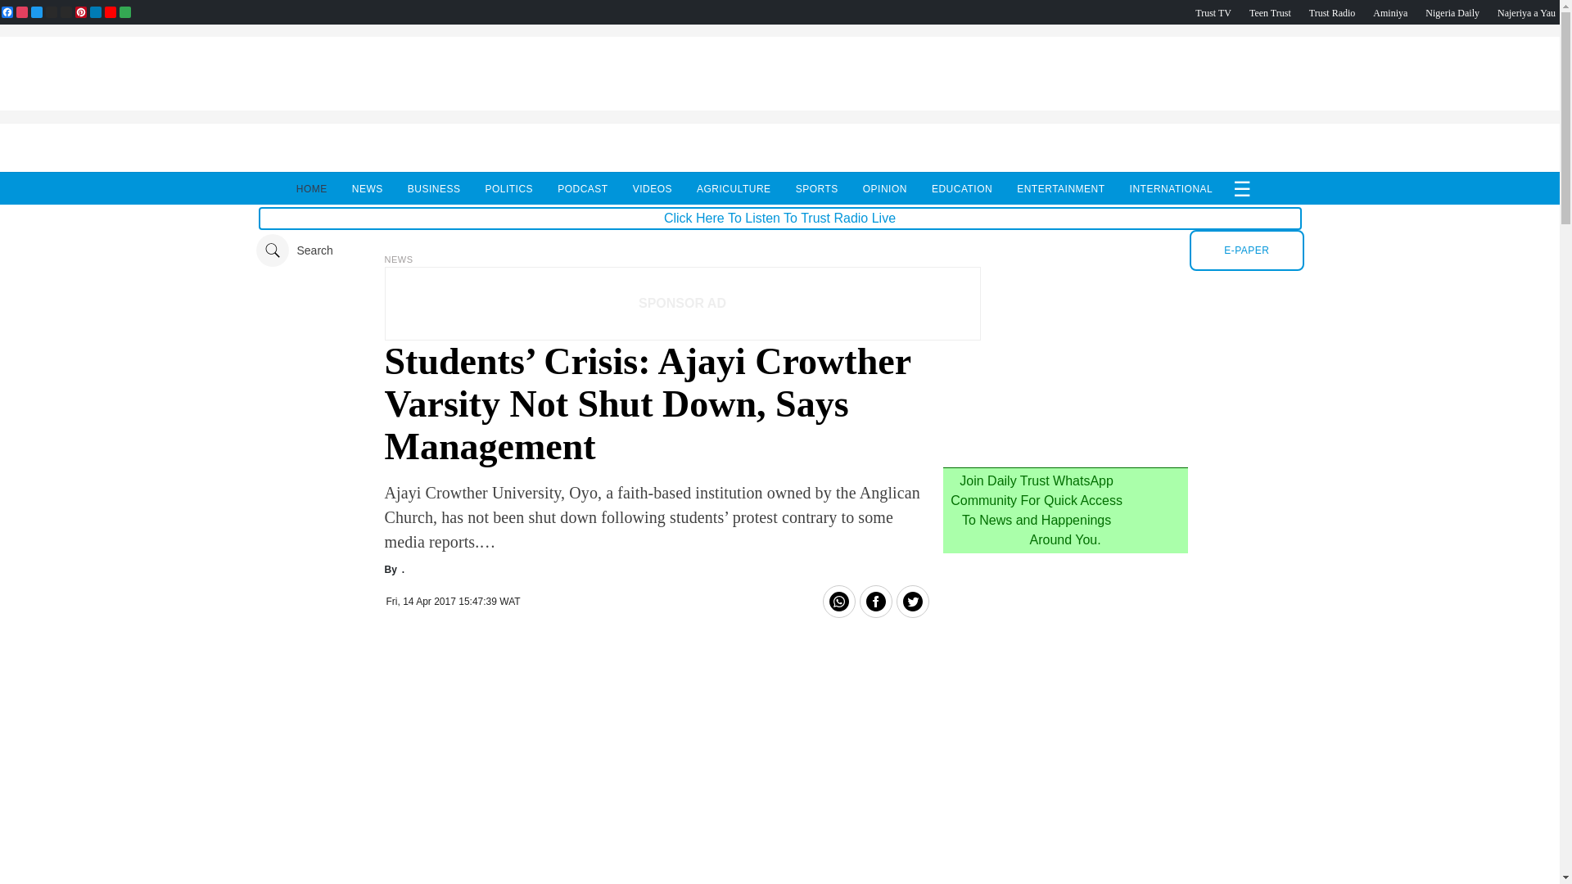 This screenshot has height=884, width=1572. Describe the element at coordinates (66, 11) in the screenshot. I see `TikTok` at that location.